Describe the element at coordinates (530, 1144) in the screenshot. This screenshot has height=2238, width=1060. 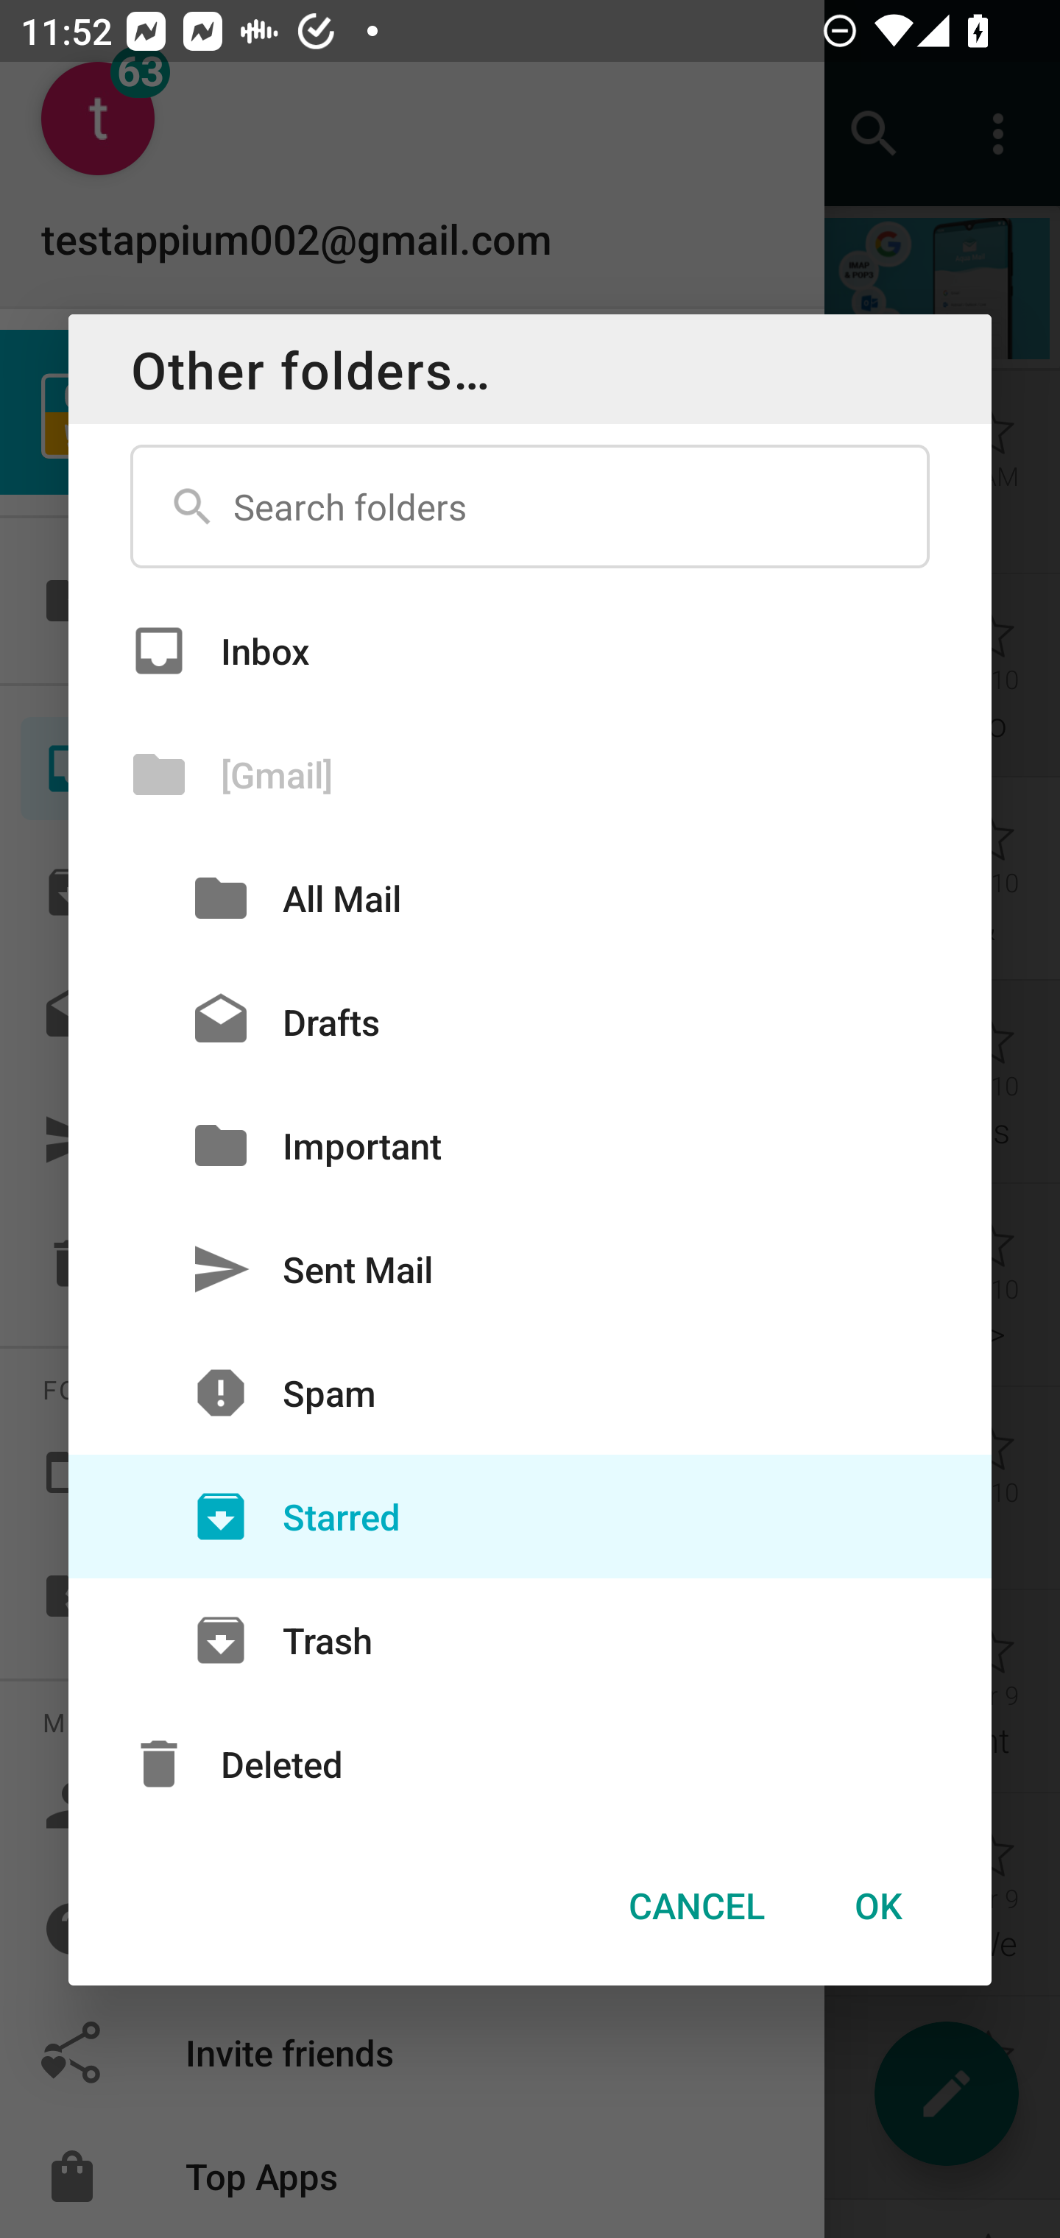
I see `Important` at that location.